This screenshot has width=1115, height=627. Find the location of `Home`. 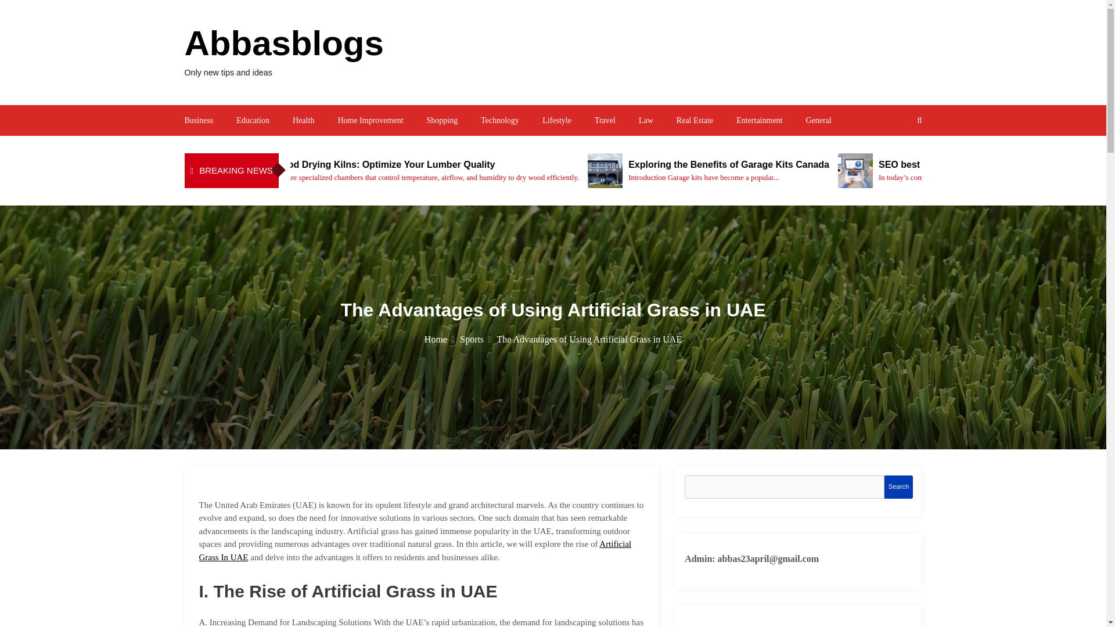

Home is located at coordinates (440, 339).